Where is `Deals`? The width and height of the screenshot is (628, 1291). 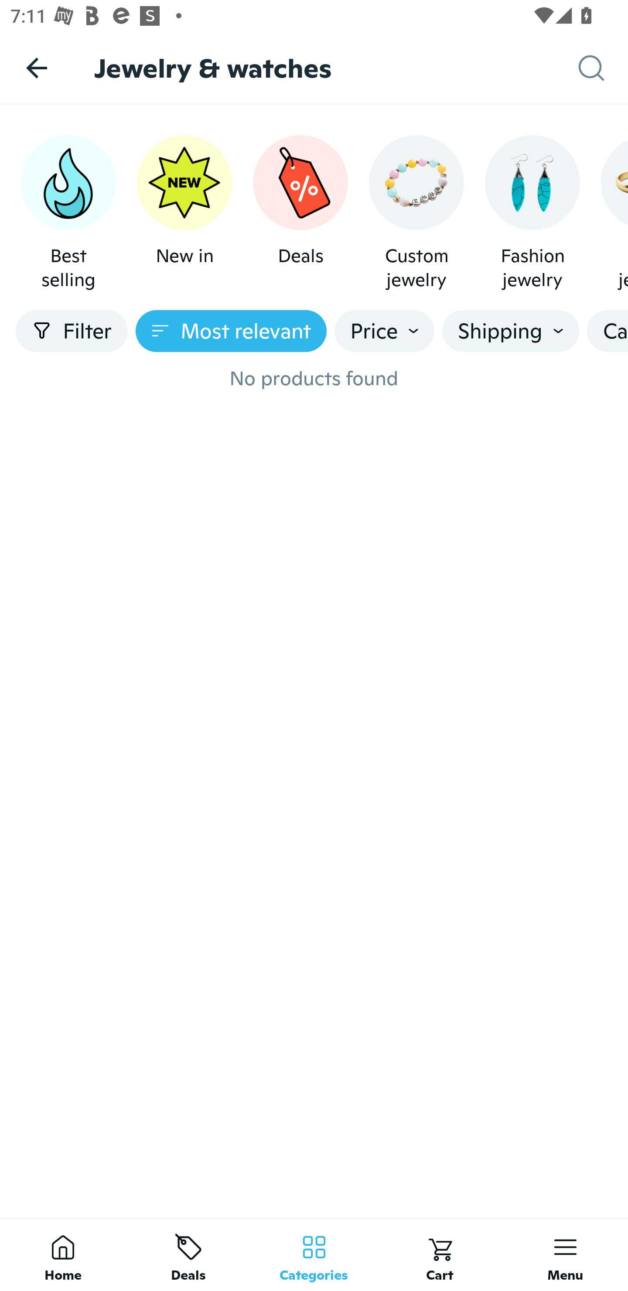
Deals is located at coordinates (300, 213).